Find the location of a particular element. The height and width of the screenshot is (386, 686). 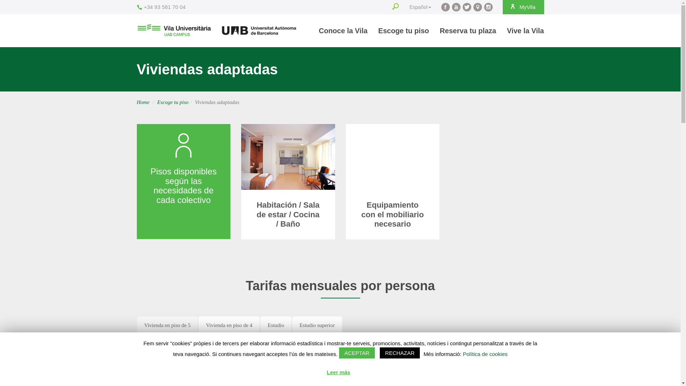

Reserva tu plaza is located at coordinates (468, 31).